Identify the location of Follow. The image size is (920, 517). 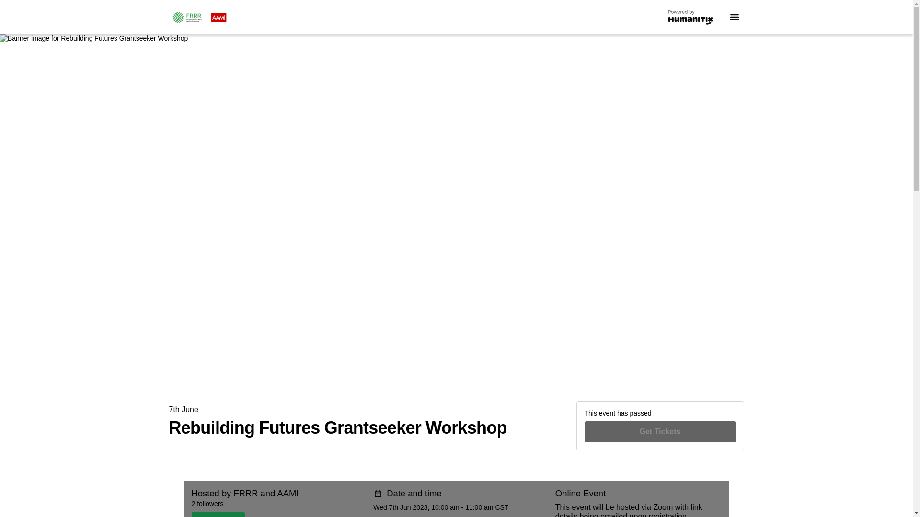
(264, 514).